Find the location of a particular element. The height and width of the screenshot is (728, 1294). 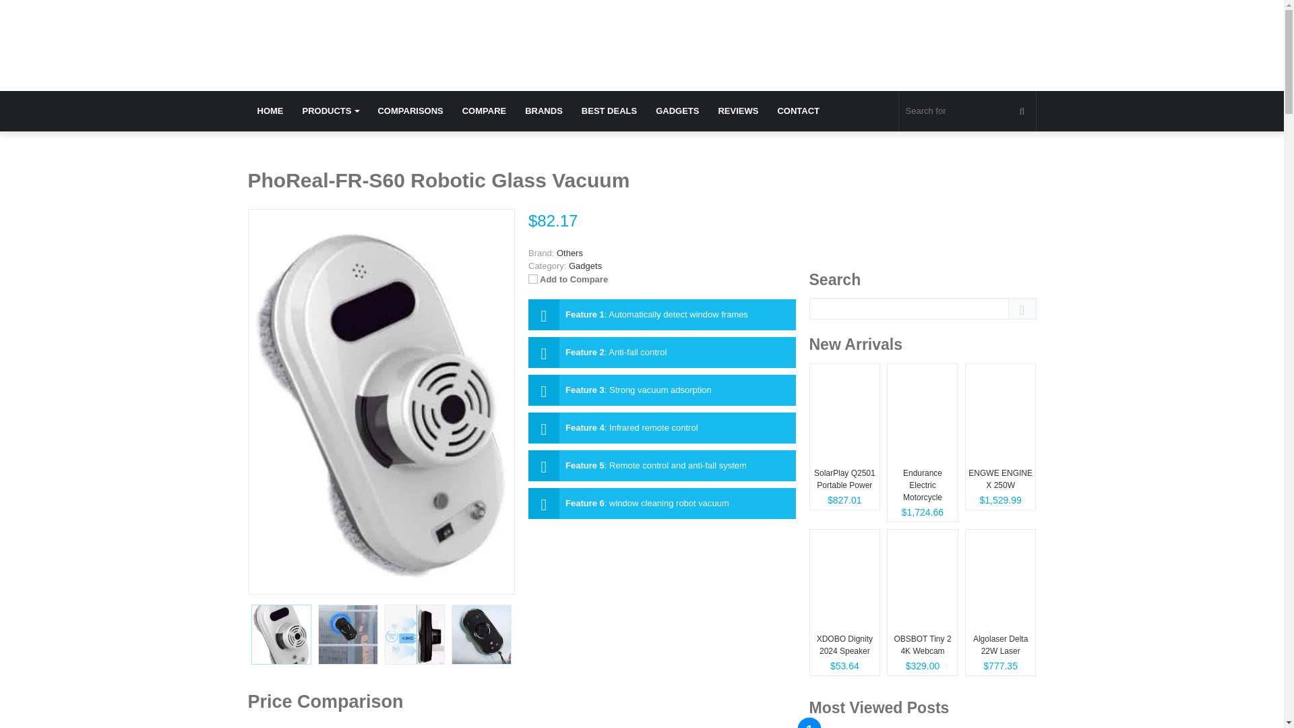

Search for is located at coordinates (968, 111).